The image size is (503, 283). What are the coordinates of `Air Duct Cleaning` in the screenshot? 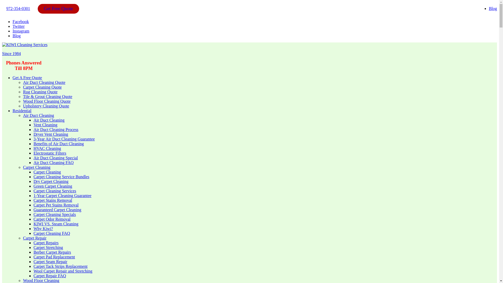 It's located at (38, 115).